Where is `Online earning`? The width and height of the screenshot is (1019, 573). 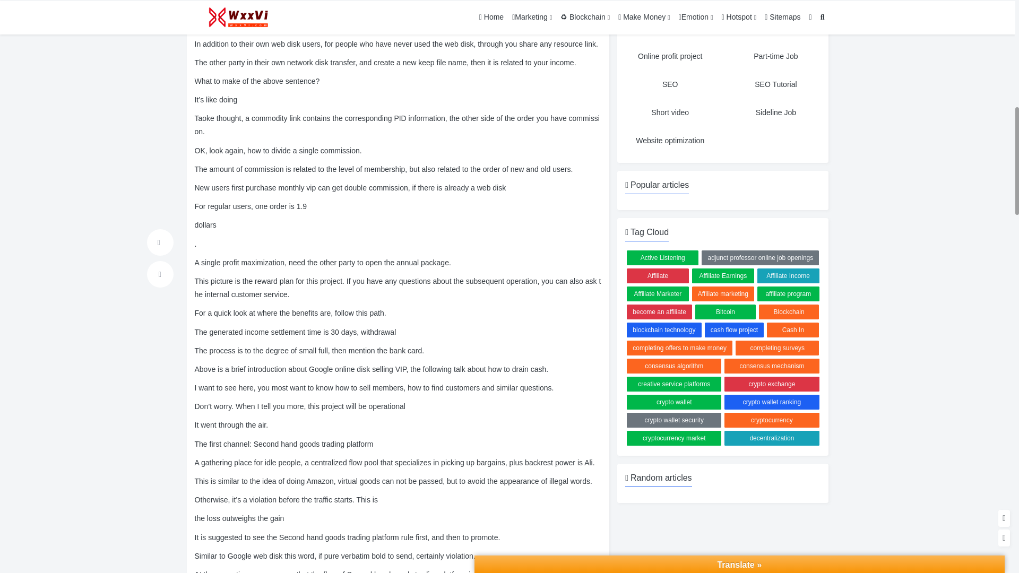 Online earning is located at coordinates (670, 28).